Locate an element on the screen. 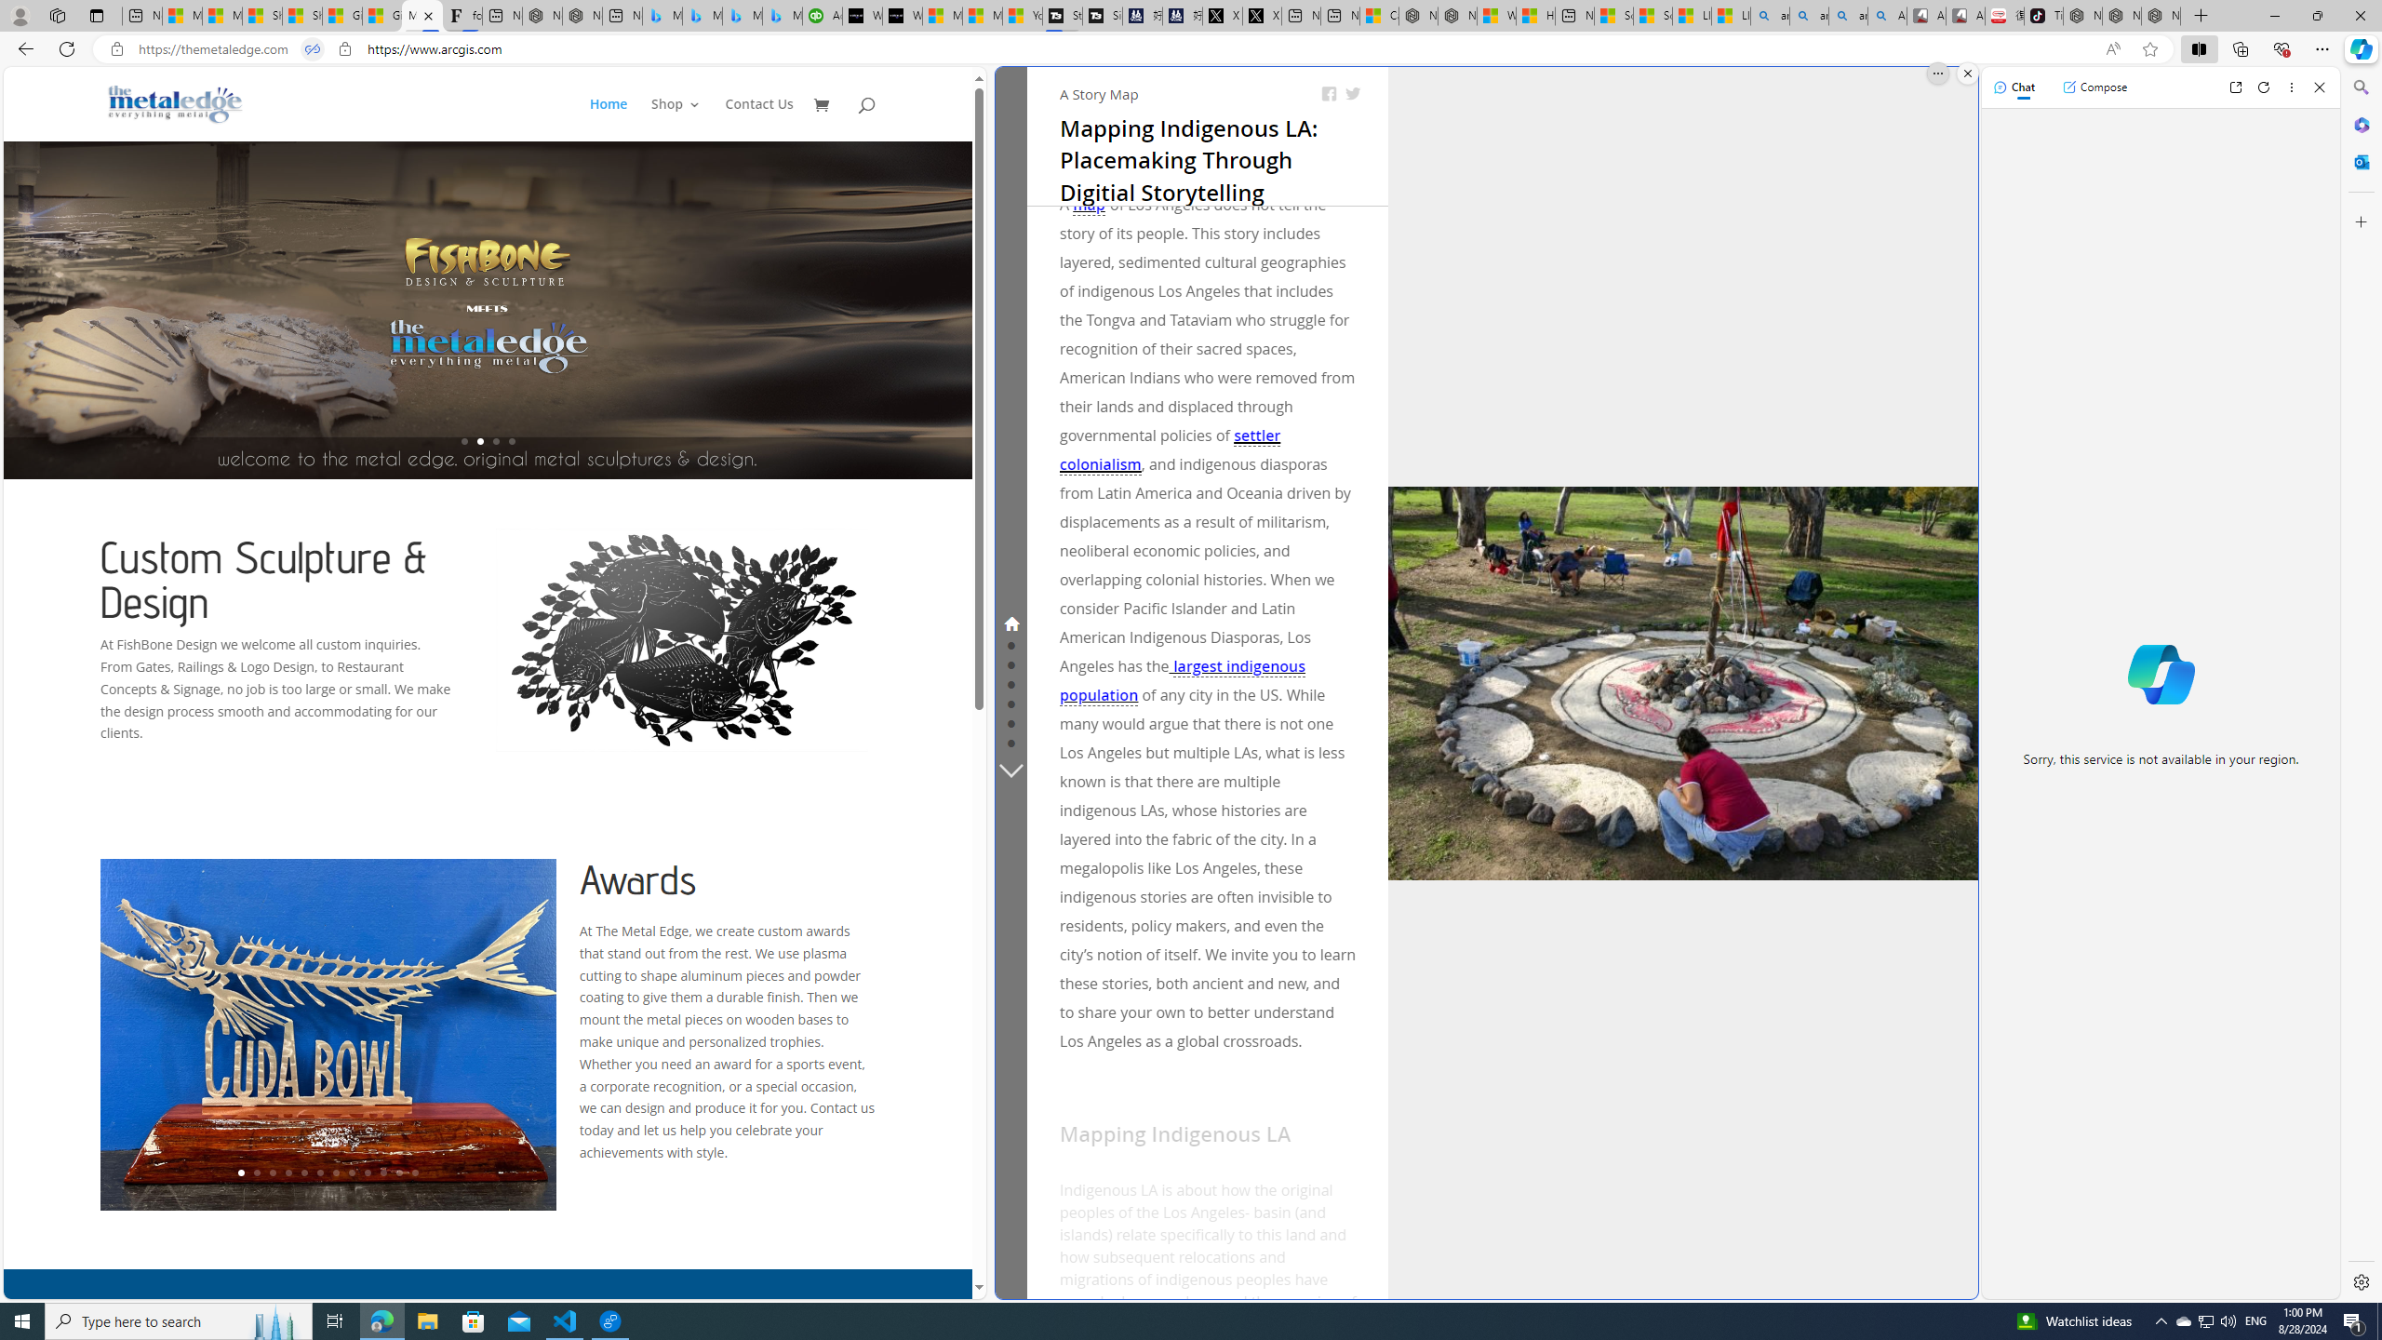  Open link in new tab is located at coordinates (2235, 87).